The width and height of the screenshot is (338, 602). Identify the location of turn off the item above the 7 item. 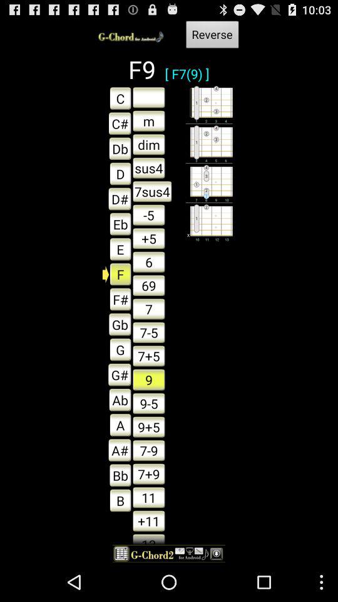
(149, 285).